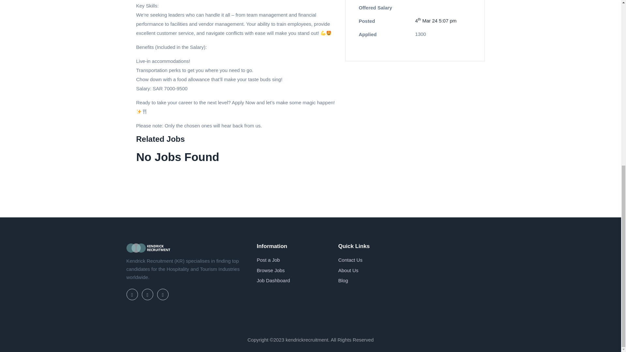 The width and height of the screenshot is (626, 352). I want to click on About Us, so click(348, 270).